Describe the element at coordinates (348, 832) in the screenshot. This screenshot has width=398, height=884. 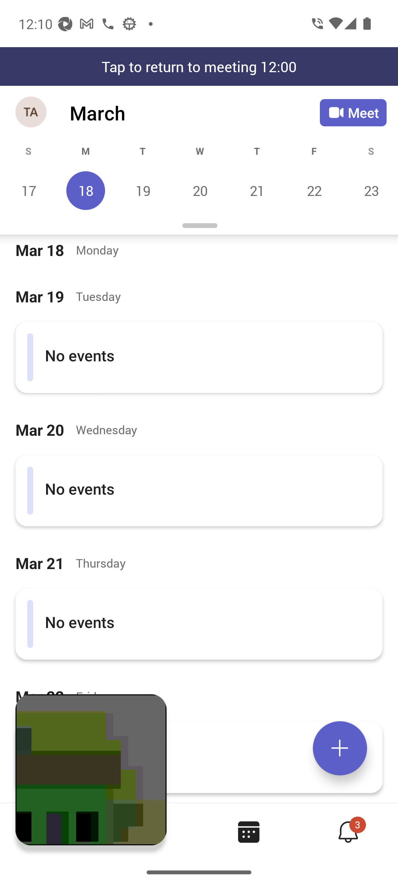
I see `Activity tab,4 of 4, not selected, 3 new 3` at that location.